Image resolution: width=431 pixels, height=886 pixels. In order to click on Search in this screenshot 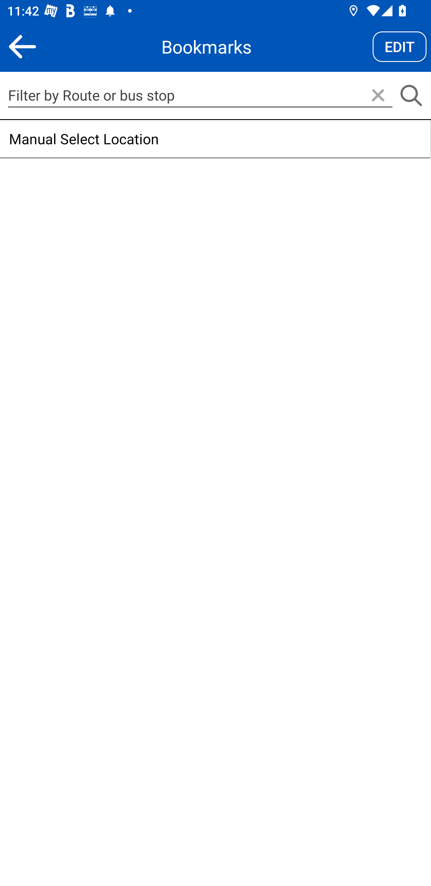, I will do `click(411, 96)`.